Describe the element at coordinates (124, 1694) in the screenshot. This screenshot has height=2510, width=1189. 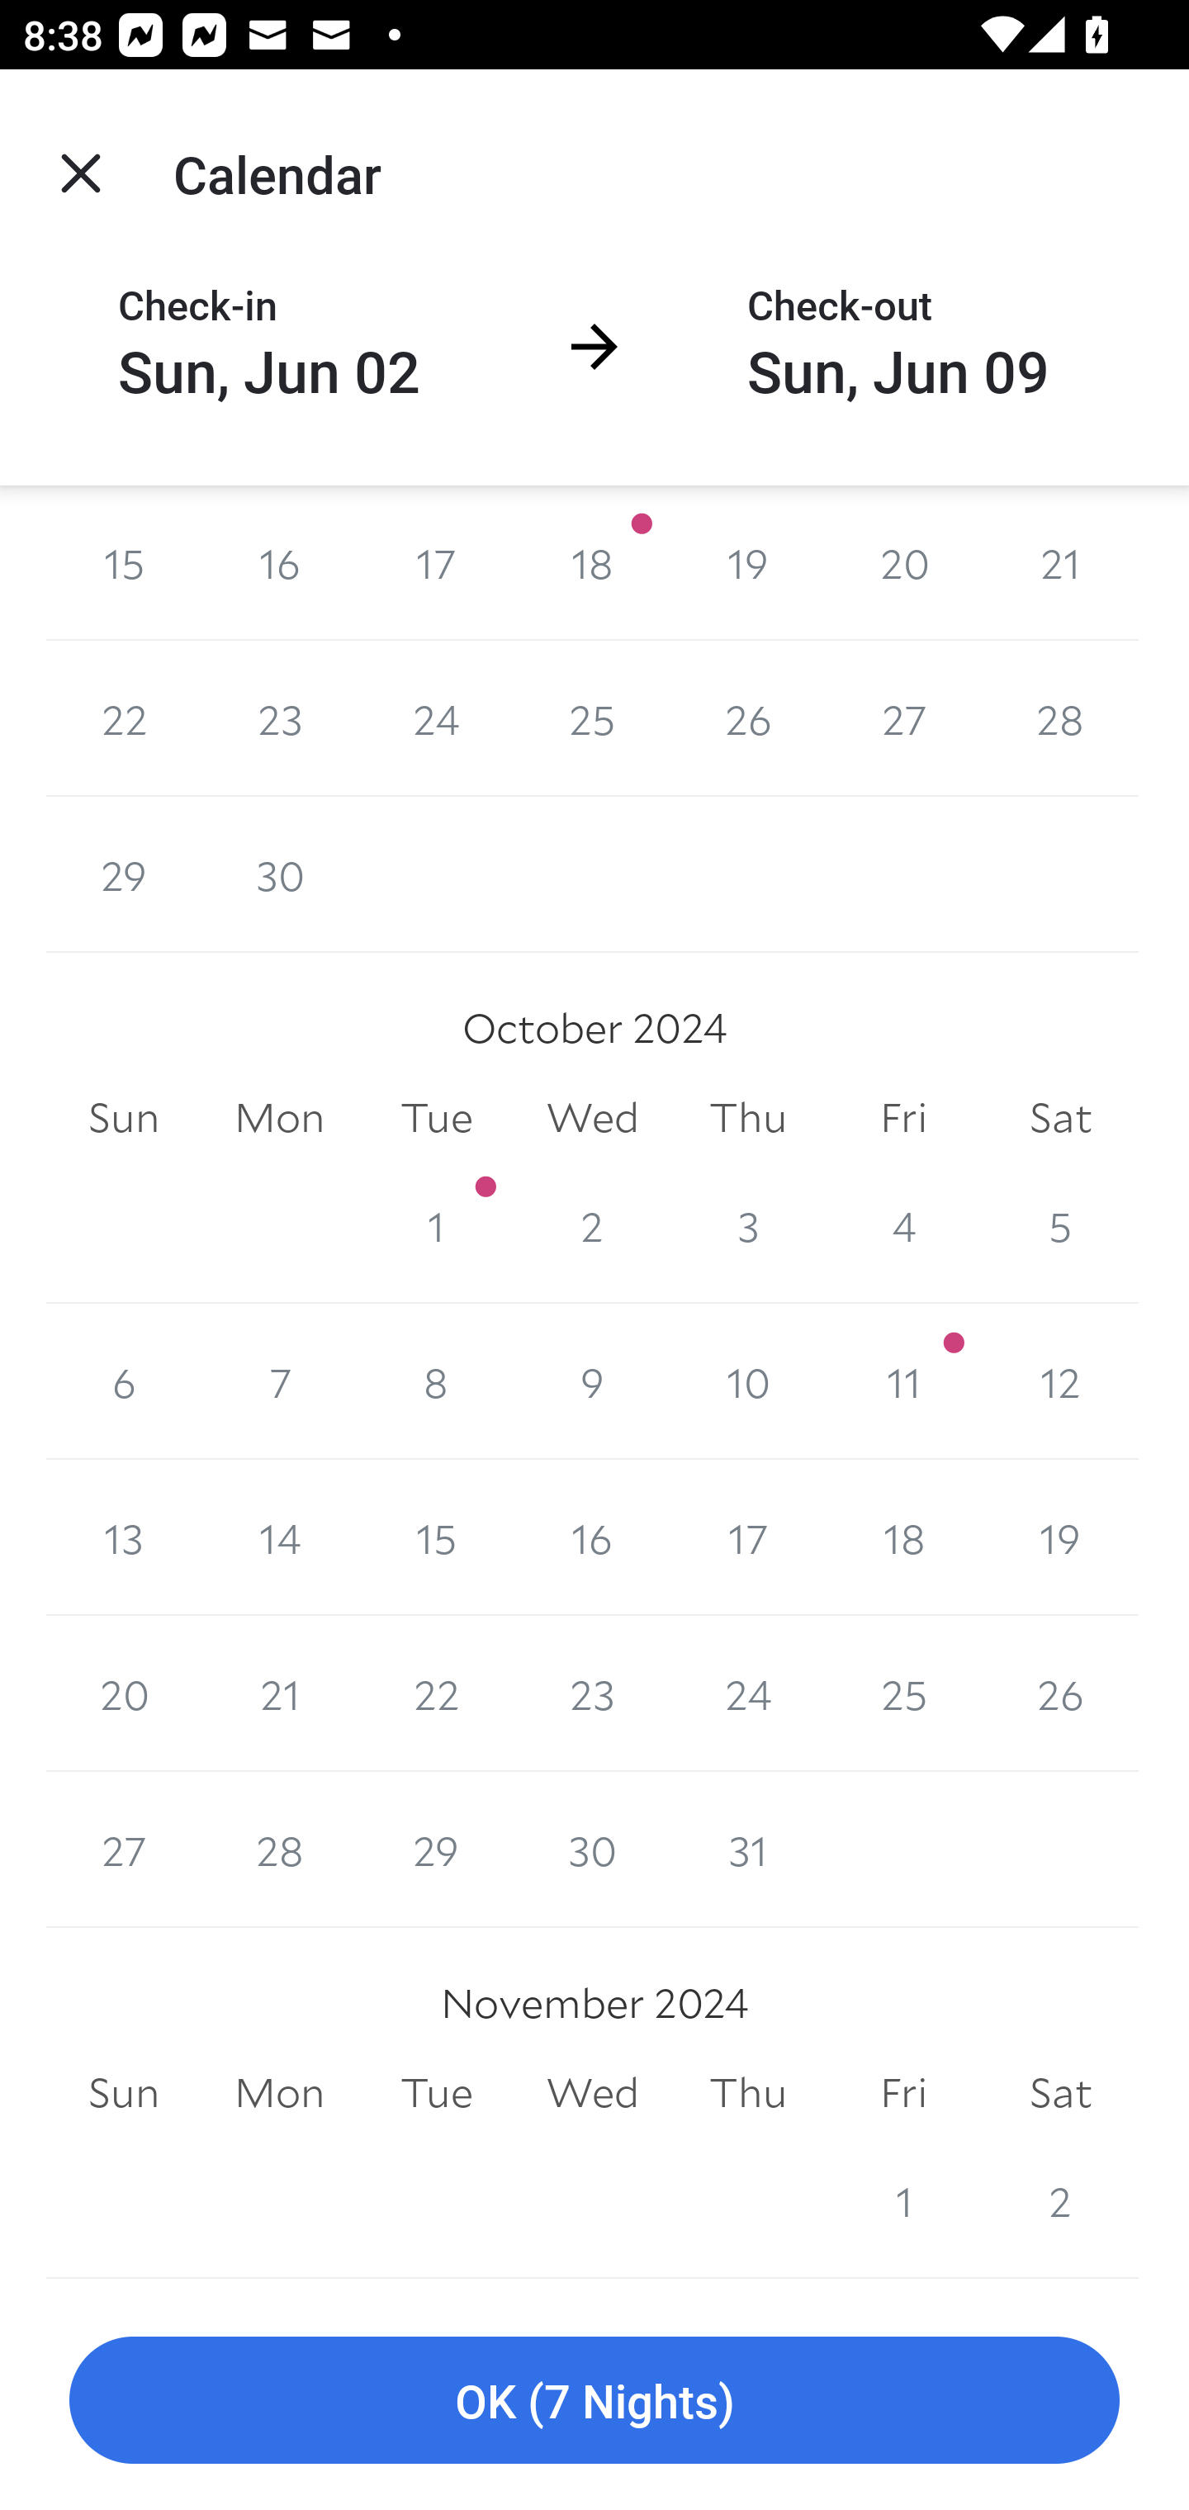
I see `20 20 October 2024` at that location.